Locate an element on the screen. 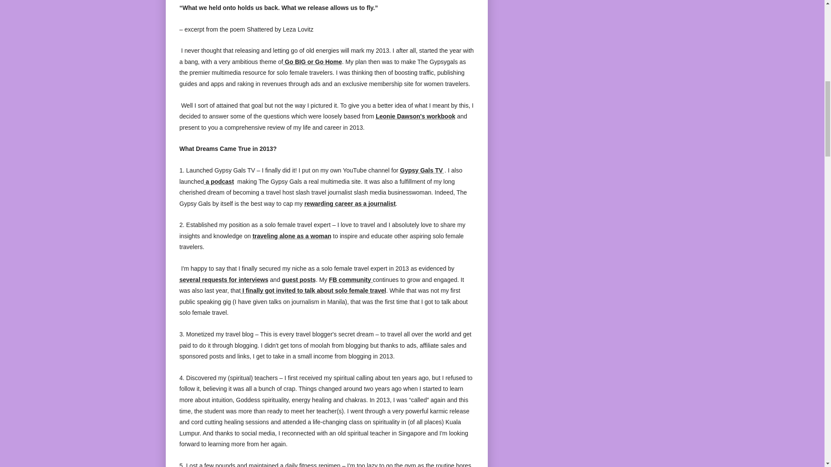 Image resolution: width=831 pixels, height=467 pixels. Gypsy Gals TV is located at coordinates (422, 170).